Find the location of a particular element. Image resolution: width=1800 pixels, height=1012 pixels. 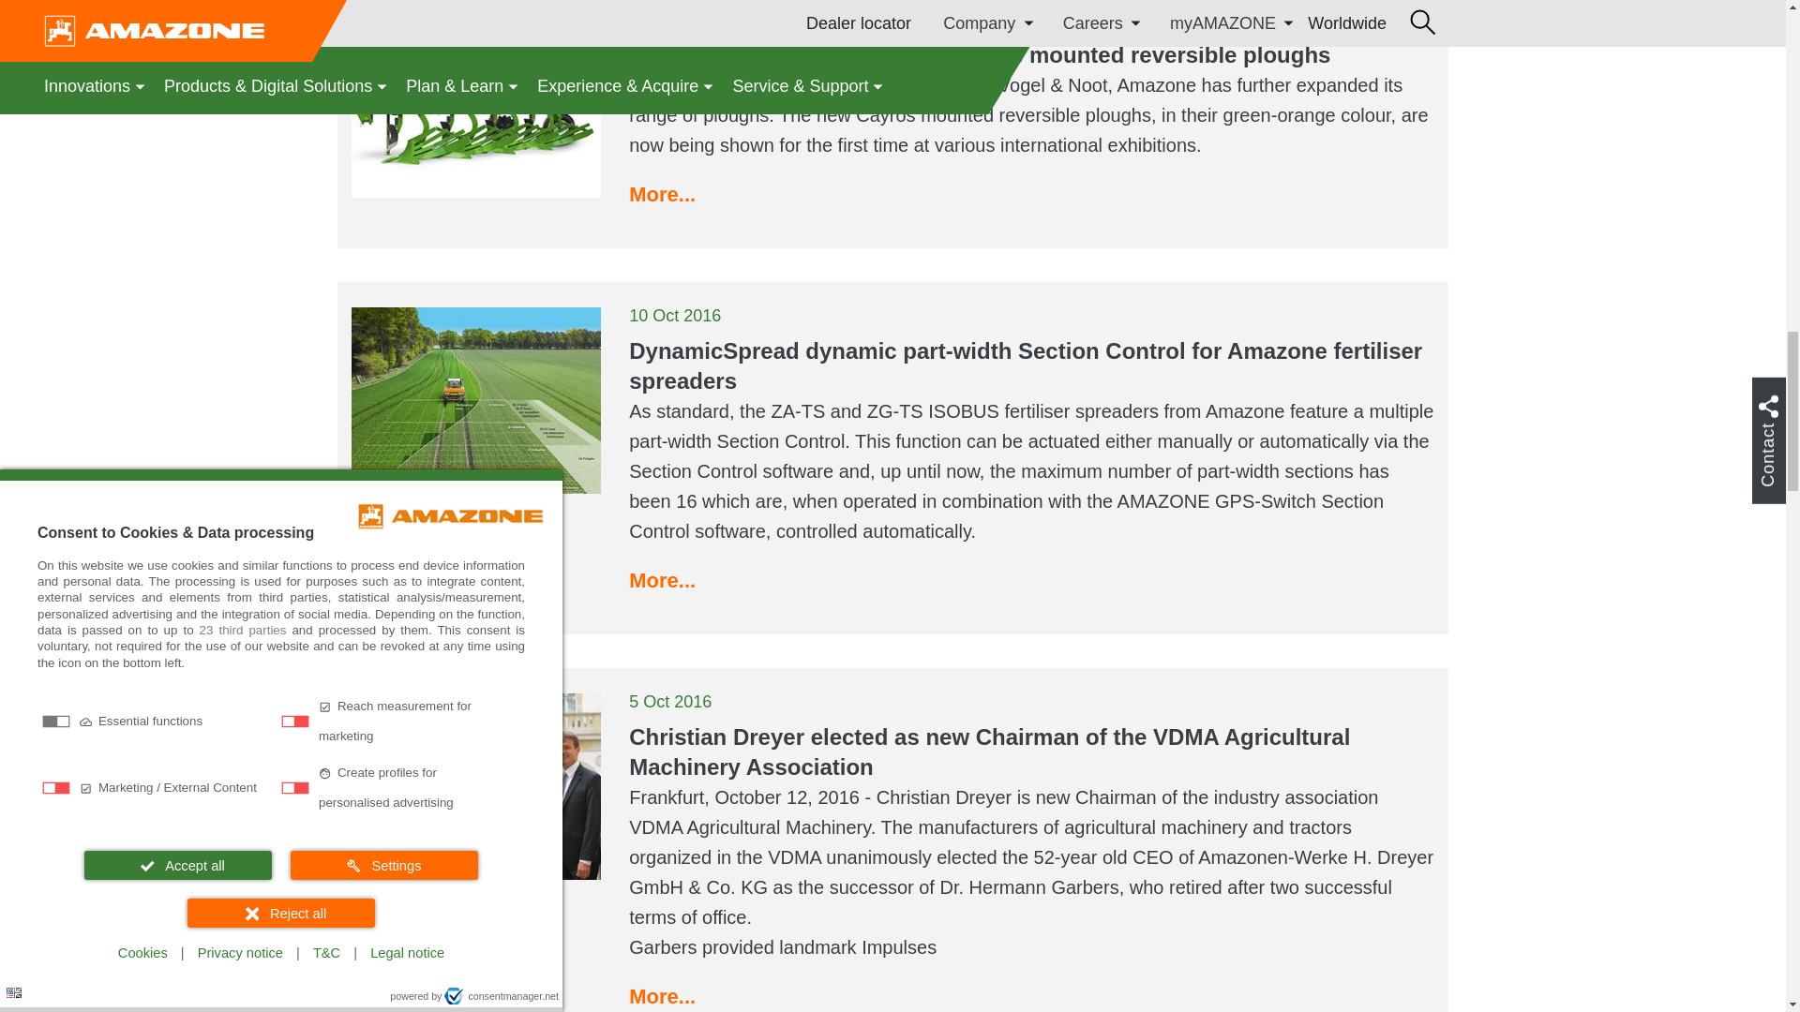

Cayros is located at coordinates (476, 104).